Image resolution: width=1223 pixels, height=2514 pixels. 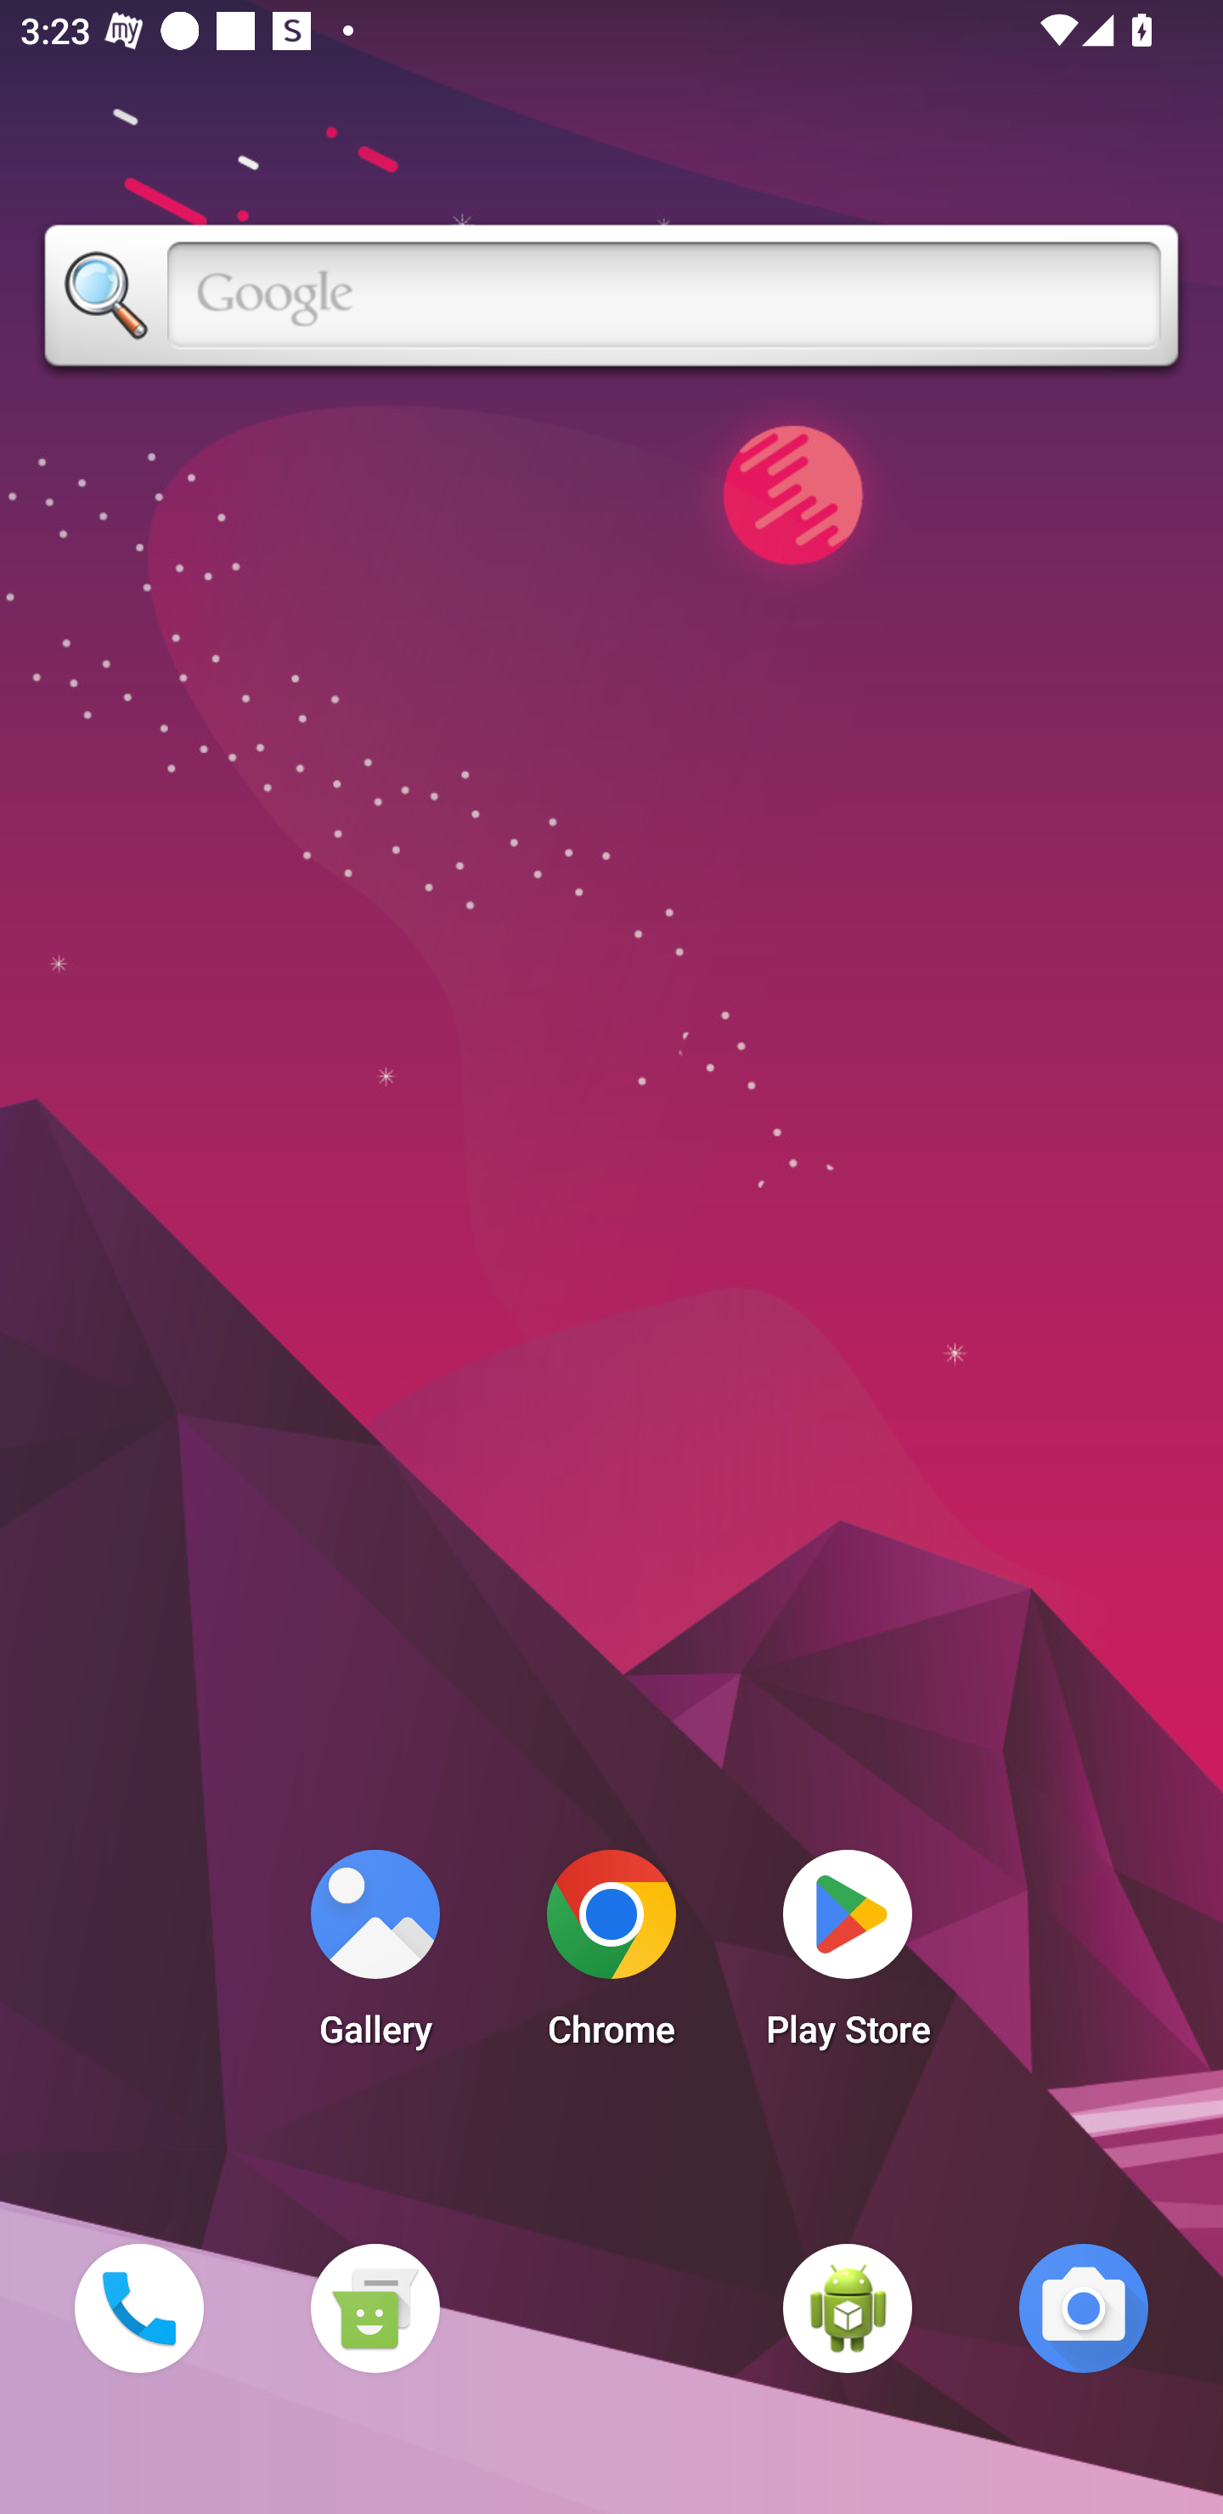 I want to click on Gallery, so click(x=375, y=1957).